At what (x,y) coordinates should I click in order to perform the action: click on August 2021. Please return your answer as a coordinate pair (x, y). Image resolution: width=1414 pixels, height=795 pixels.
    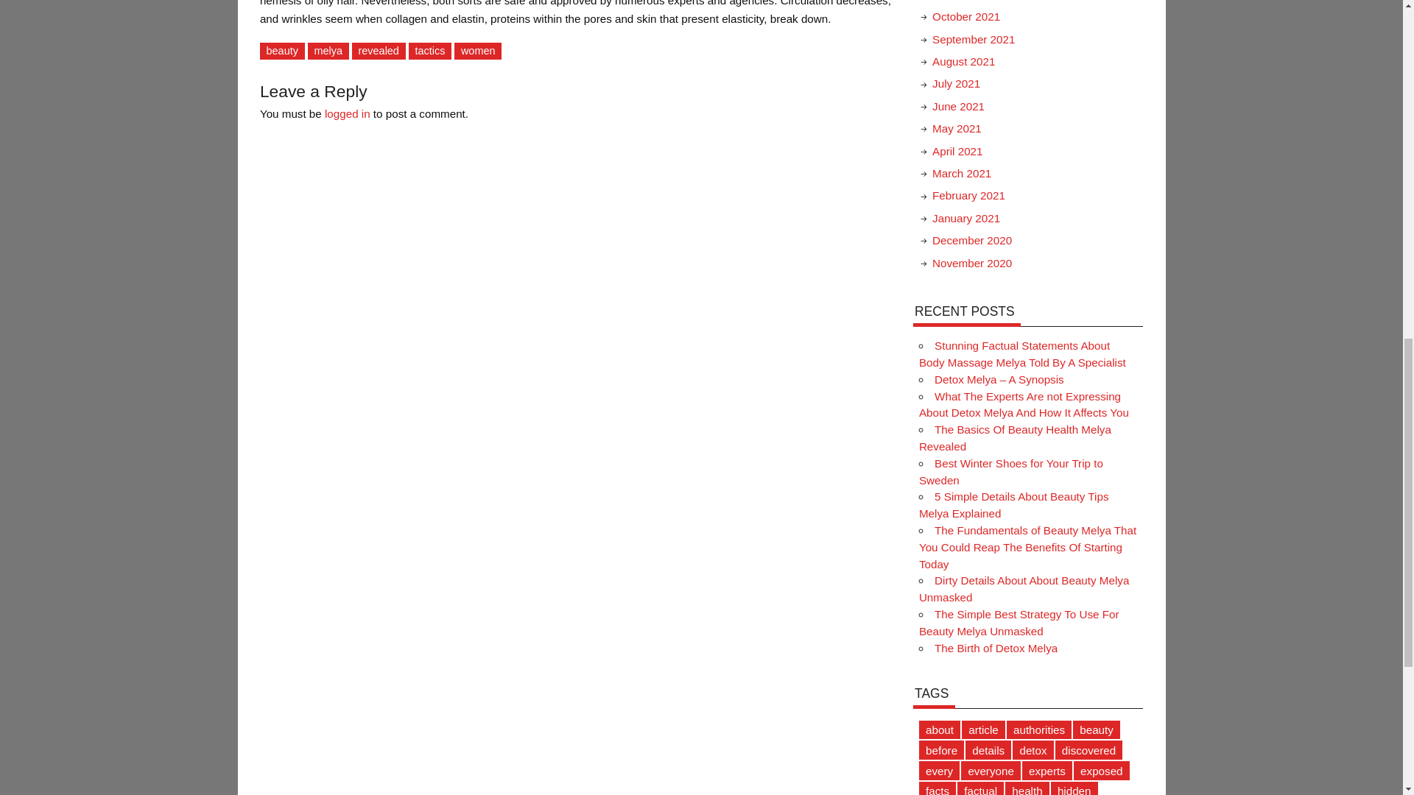
    Looking at the image, I should click on (963, 60).